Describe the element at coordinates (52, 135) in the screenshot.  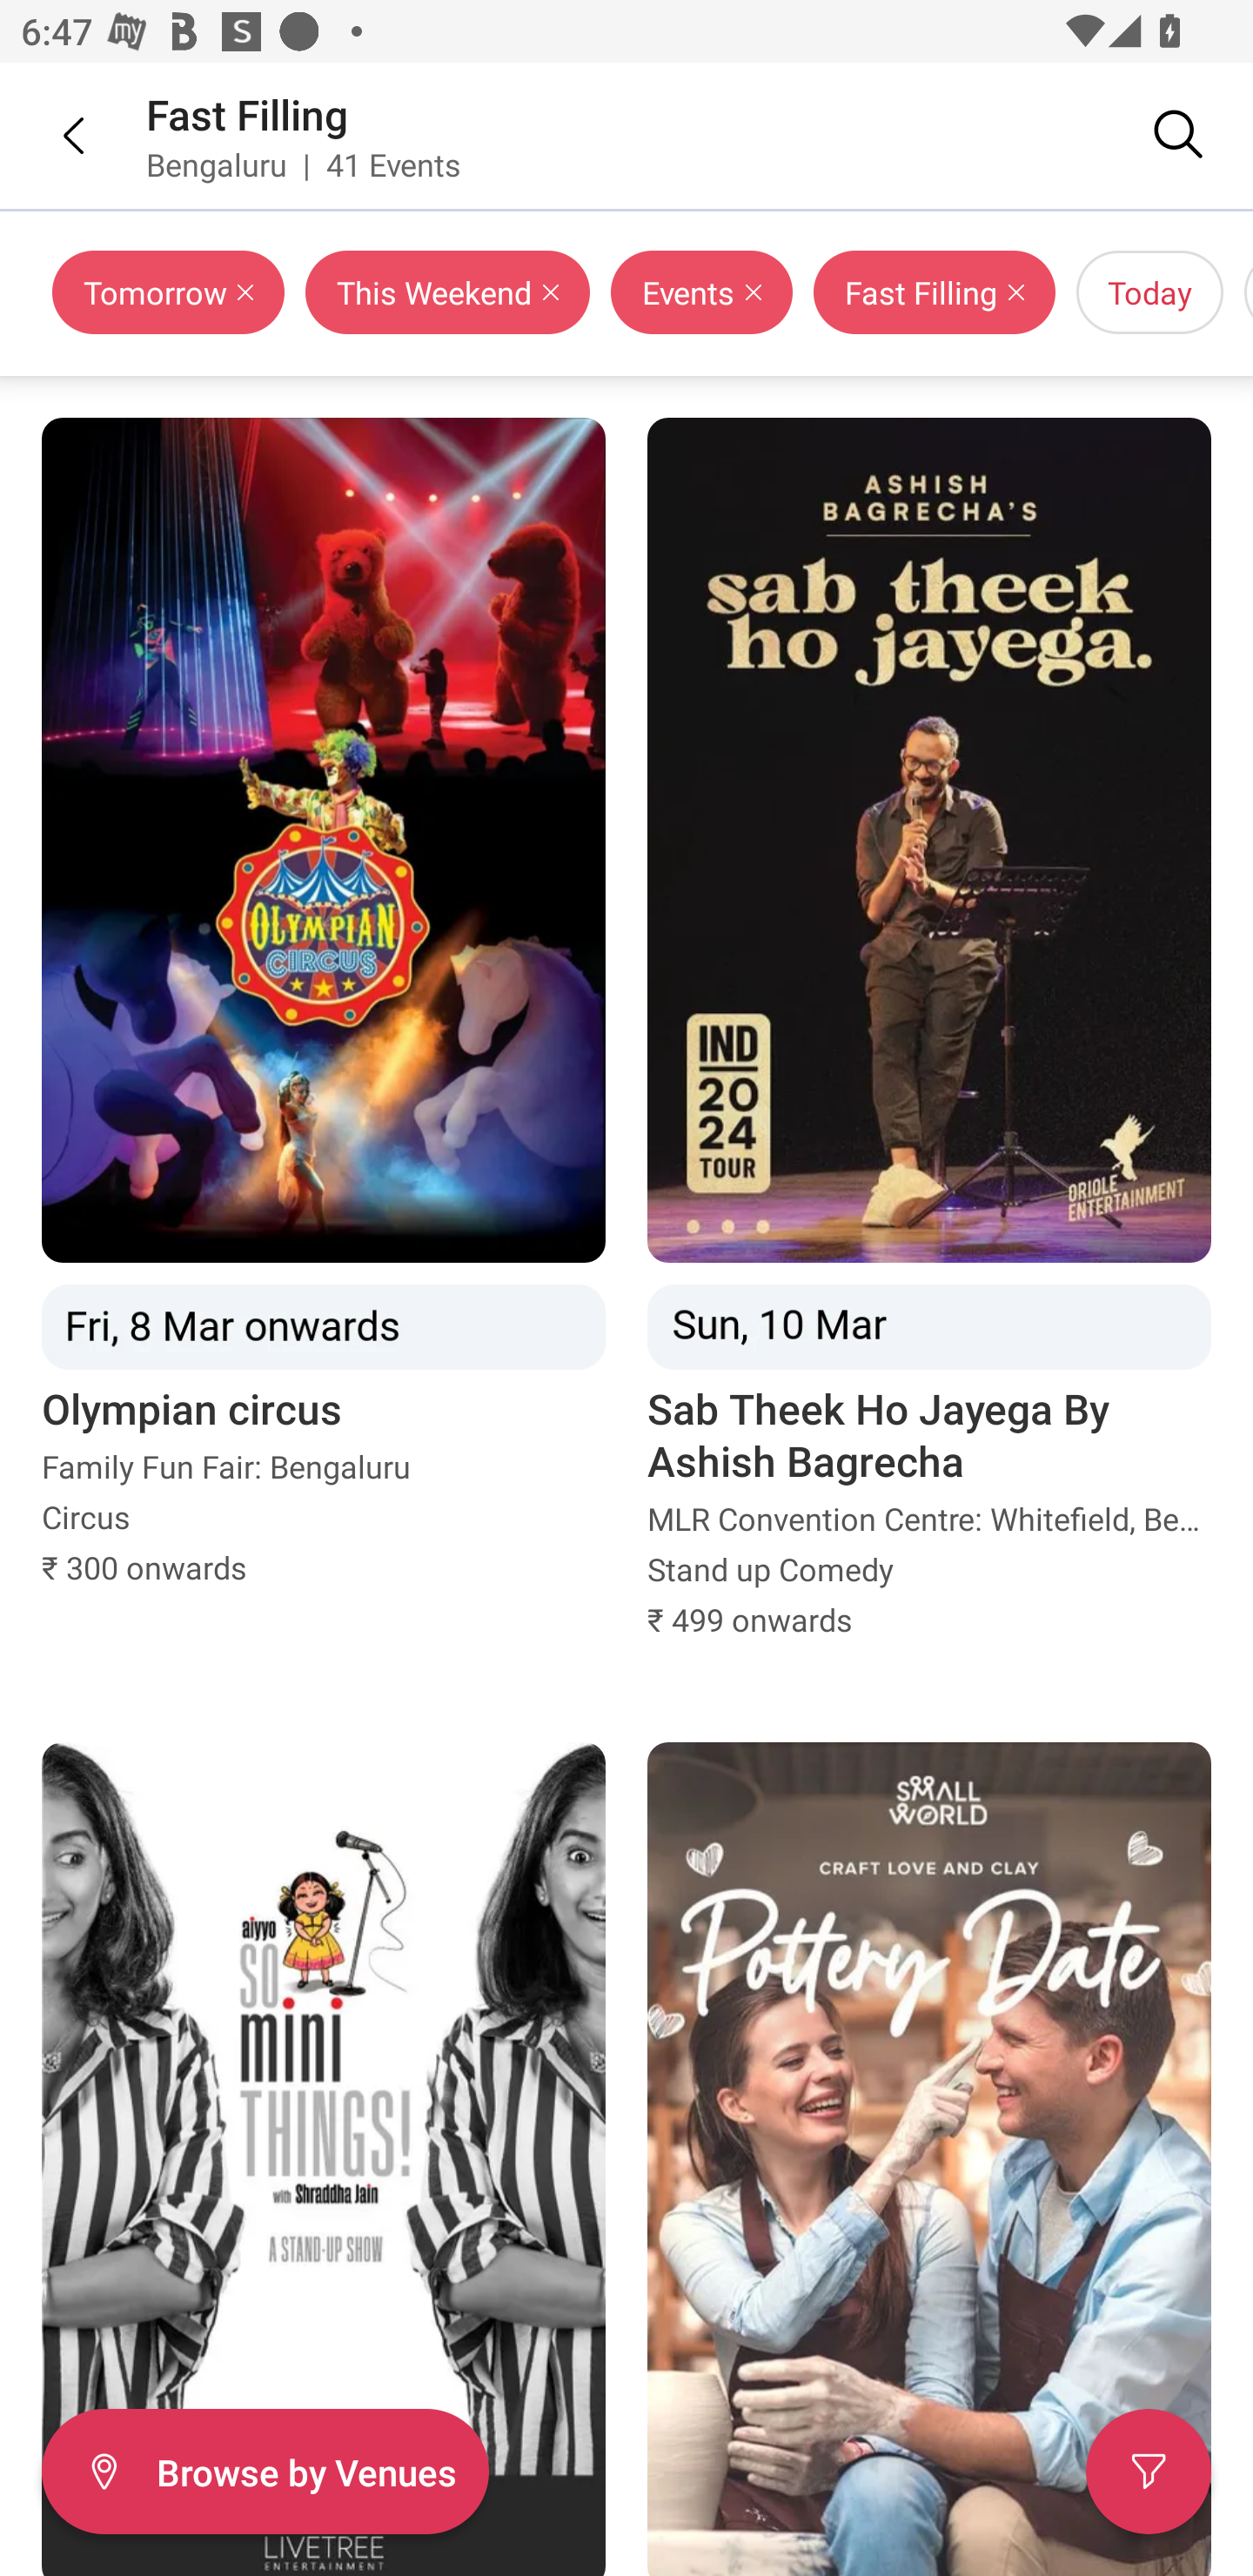
I see `Back` at that location.